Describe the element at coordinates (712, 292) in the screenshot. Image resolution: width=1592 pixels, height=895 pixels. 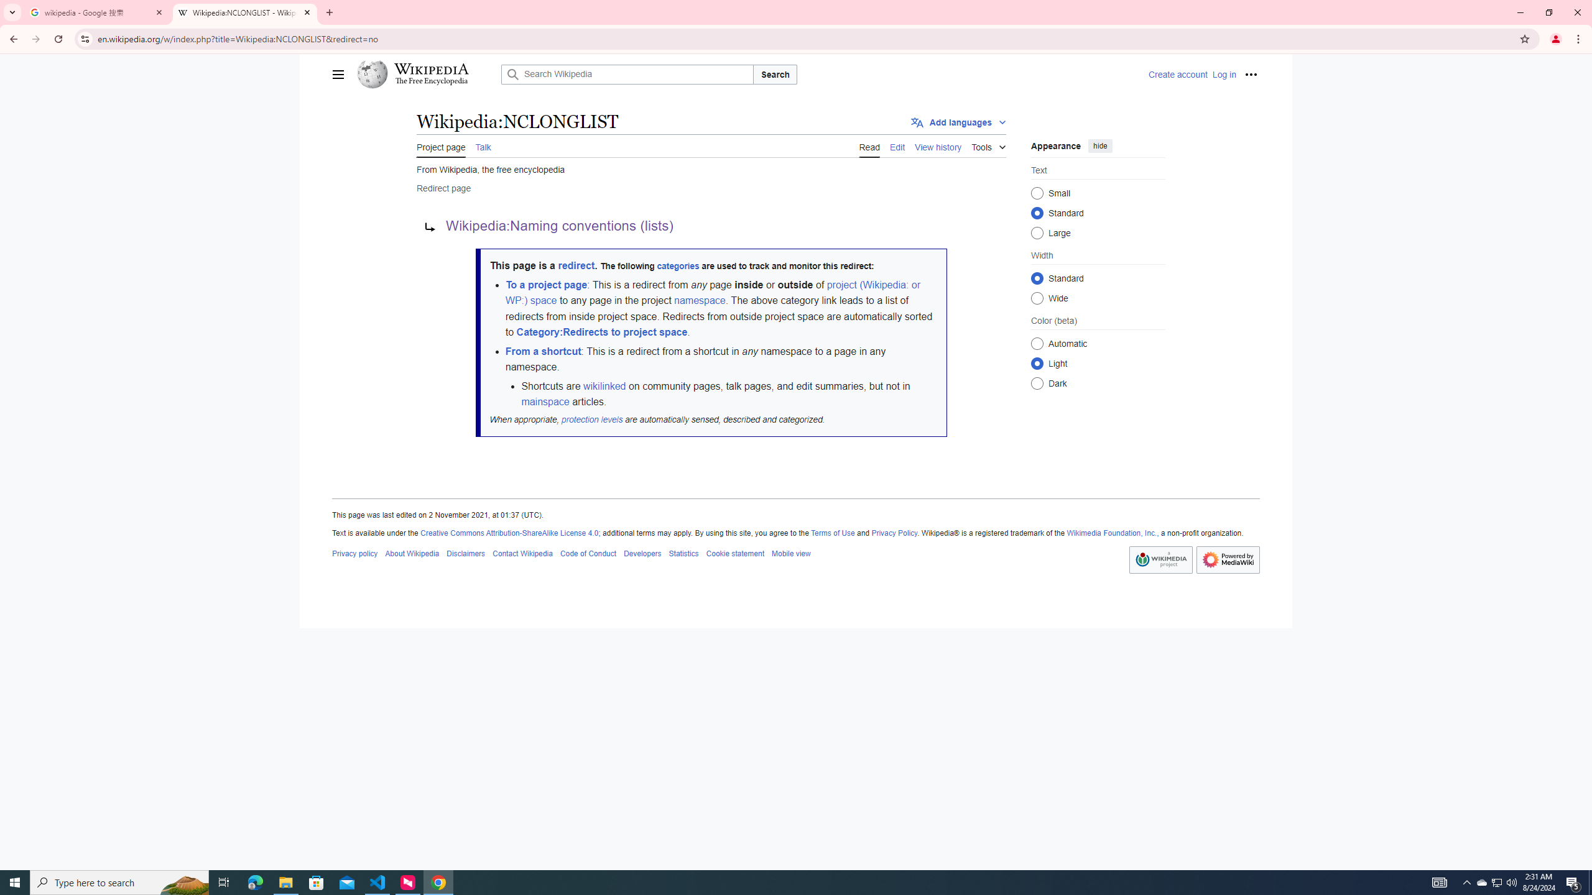
I see `project (Wikipedia: or WP:) space` at that location.